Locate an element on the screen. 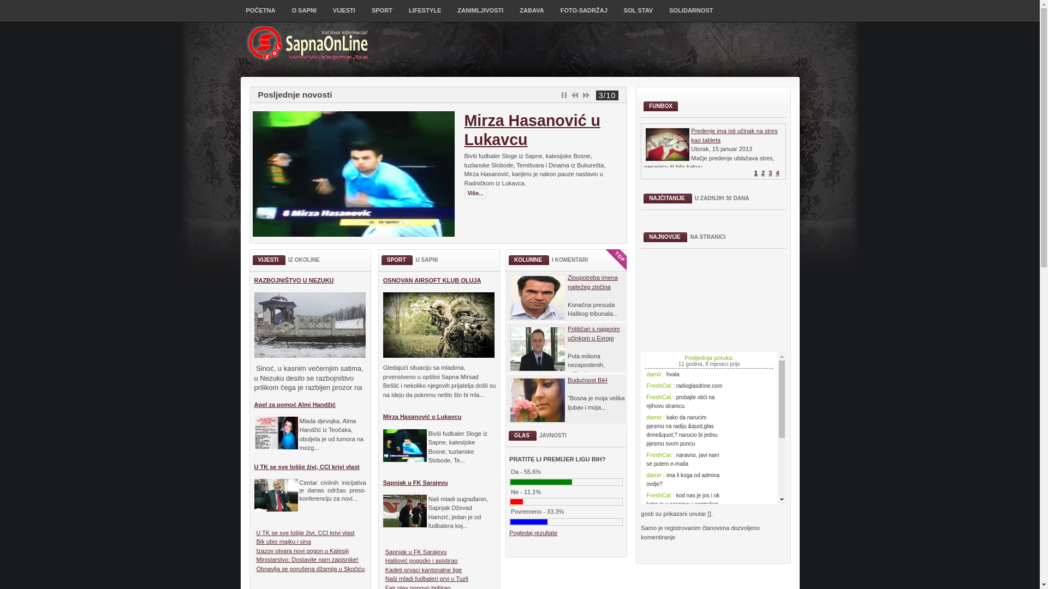  Kadeti prvaci kantonalne lige is located at coordinates (424, 570).